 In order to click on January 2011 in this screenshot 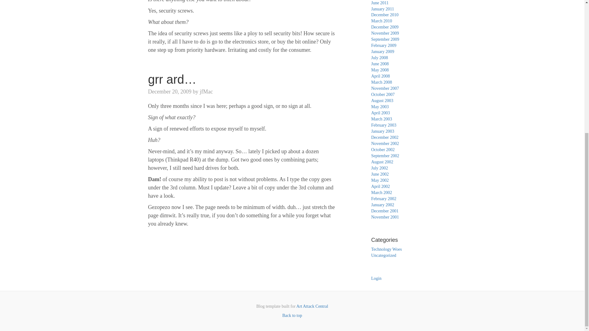, I will do `click(382, 9)`.